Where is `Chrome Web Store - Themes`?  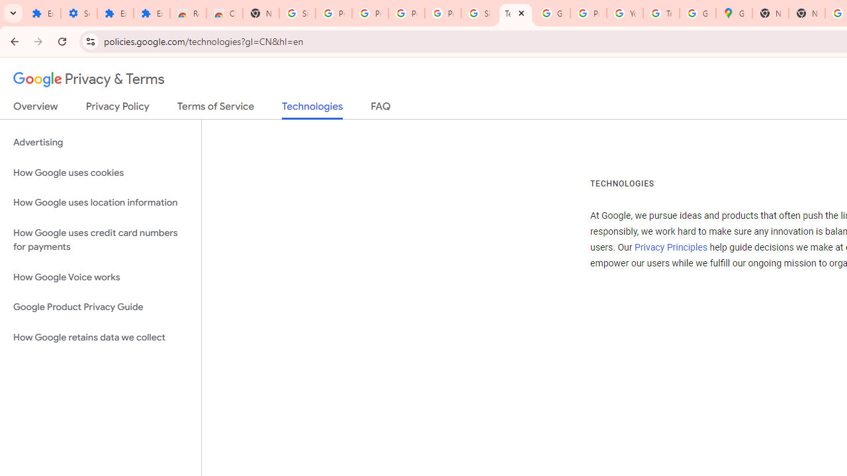
Chrome Web Store - Themes is located at coordinates (225, 13).